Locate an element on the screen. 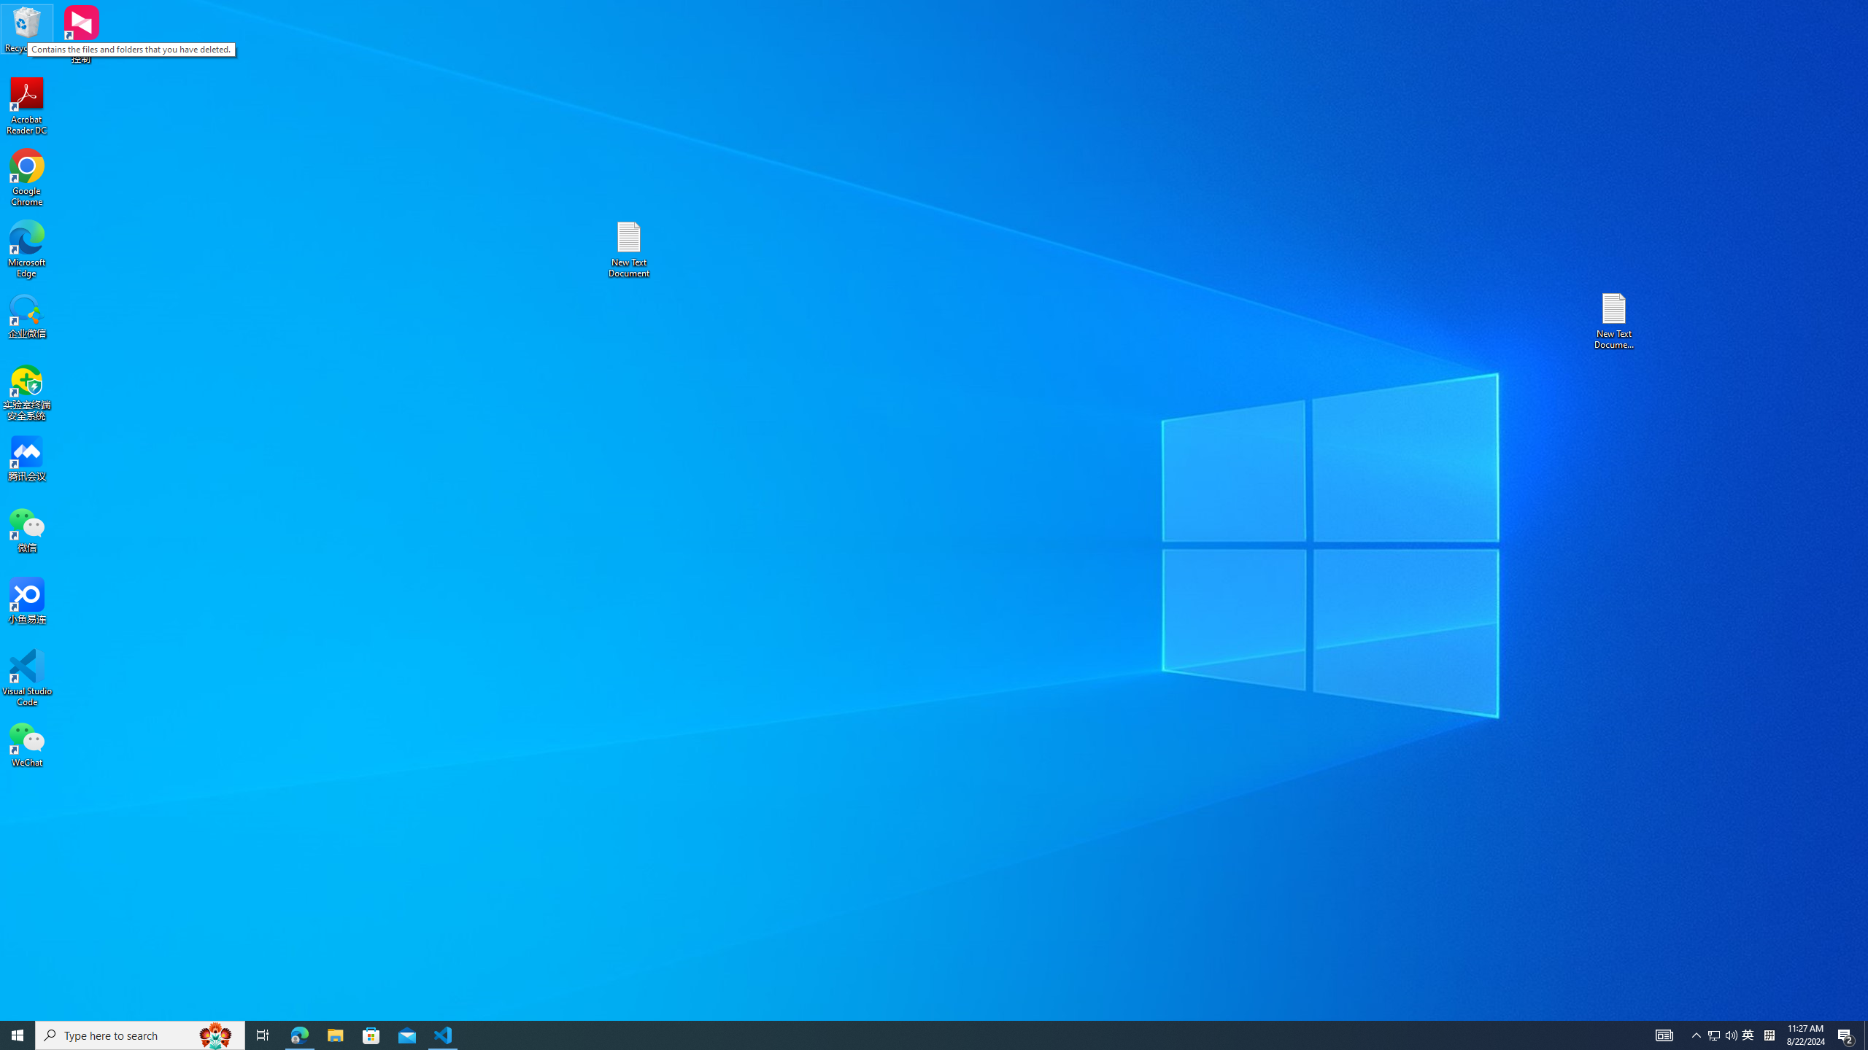 This screenshot has width=1868, height=1050. Notification Chevron is located at coordinates (1697, 1035).